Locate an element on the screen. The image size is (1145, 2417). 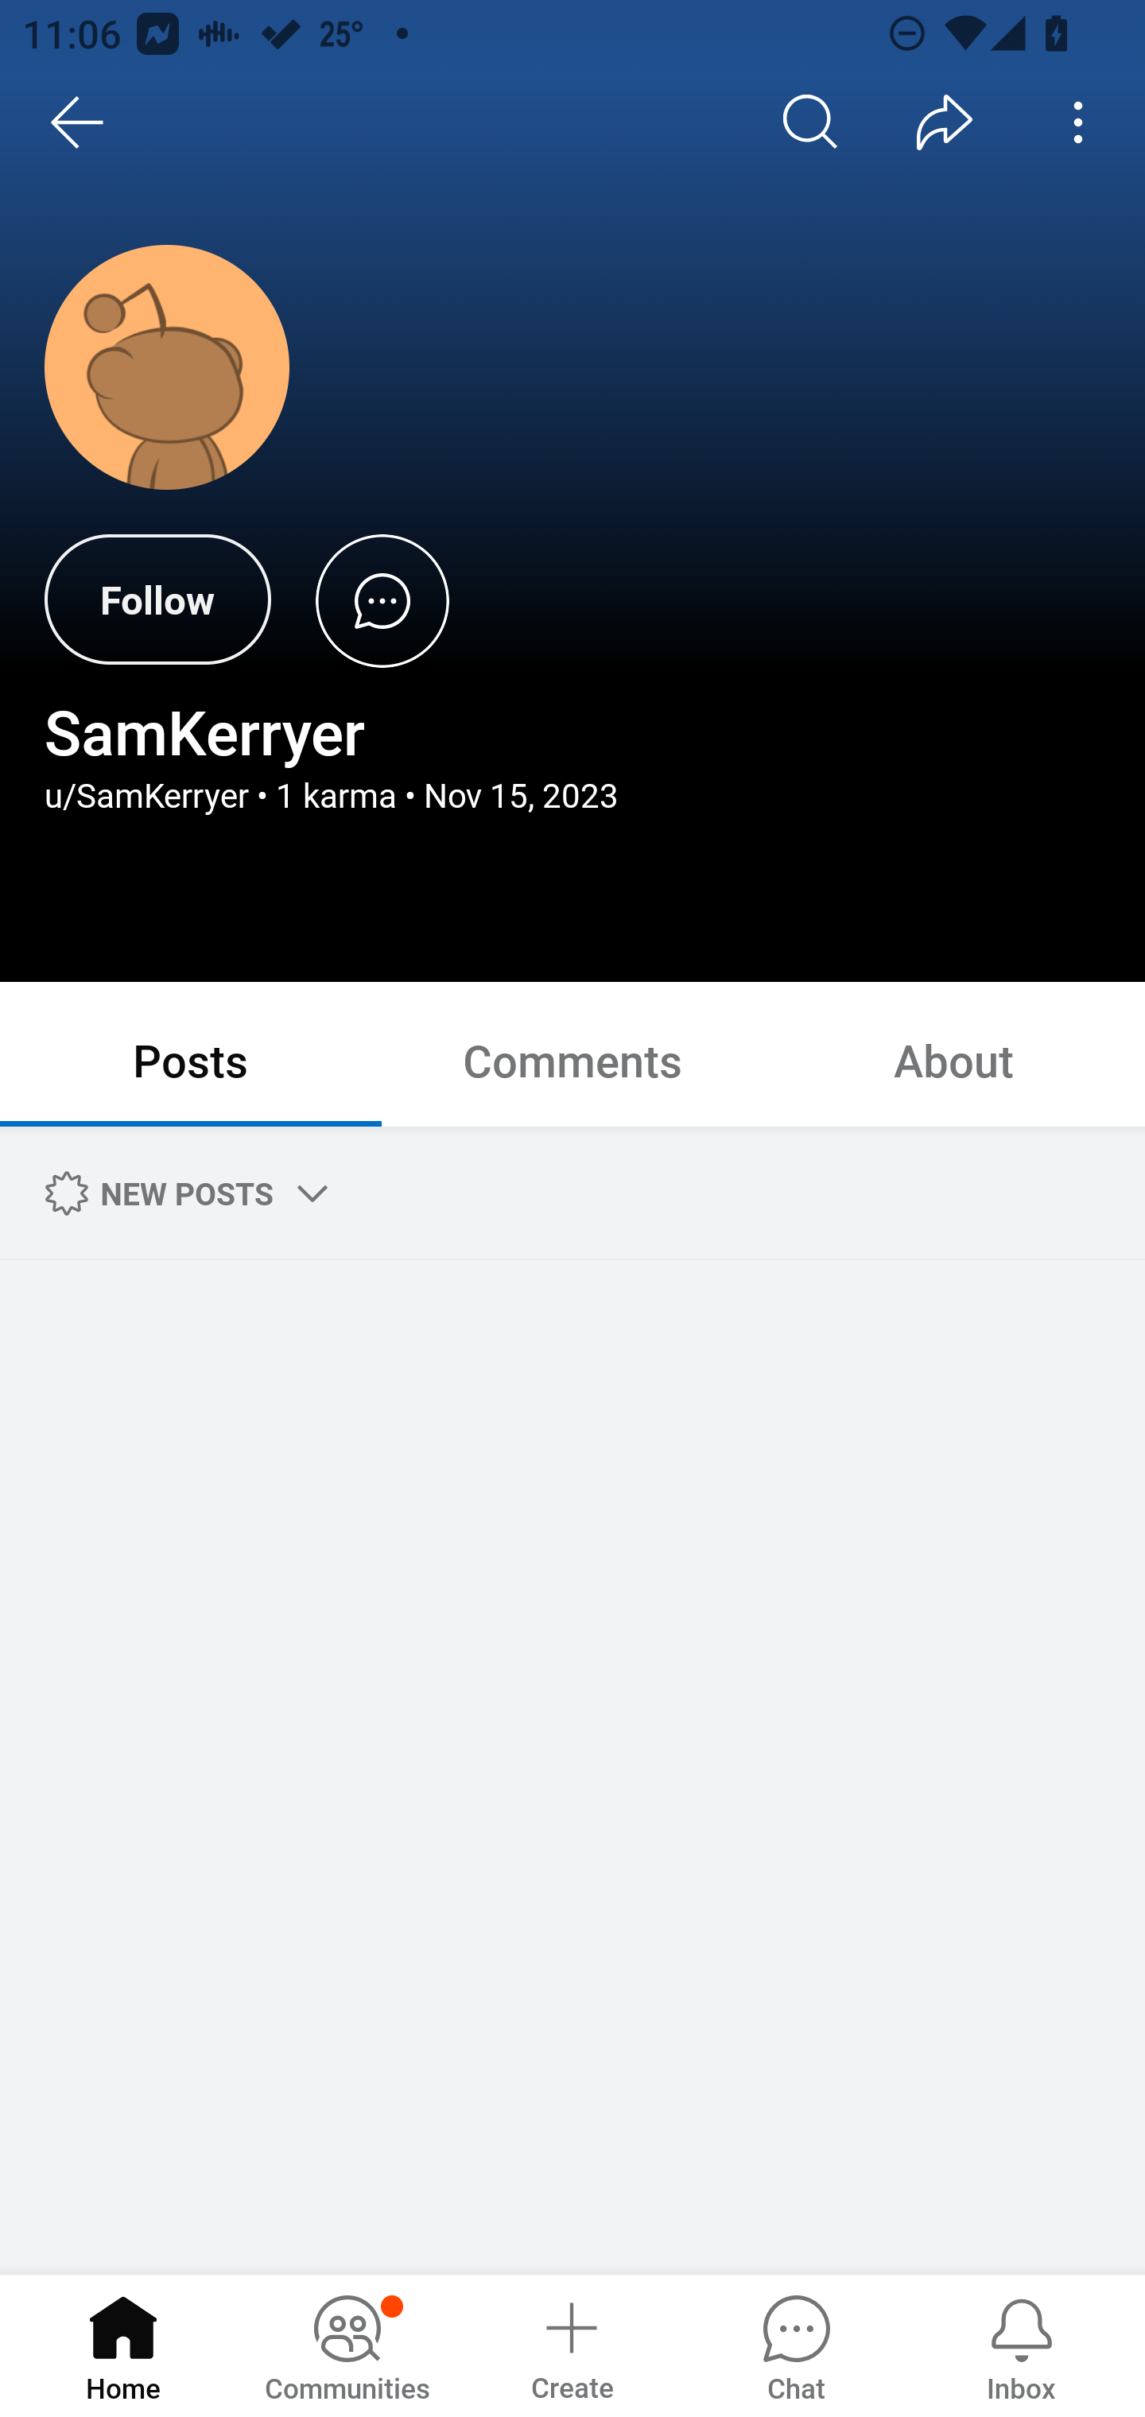
Back is located at coordinates (78, 122).